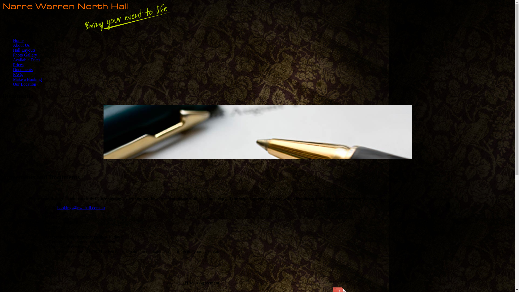 The image size is (519, 292). What do you see at coordinates (81, 208) in the screenshot?
I see `bookings@nwnhall.com.au` at bounding box center [81, 208].